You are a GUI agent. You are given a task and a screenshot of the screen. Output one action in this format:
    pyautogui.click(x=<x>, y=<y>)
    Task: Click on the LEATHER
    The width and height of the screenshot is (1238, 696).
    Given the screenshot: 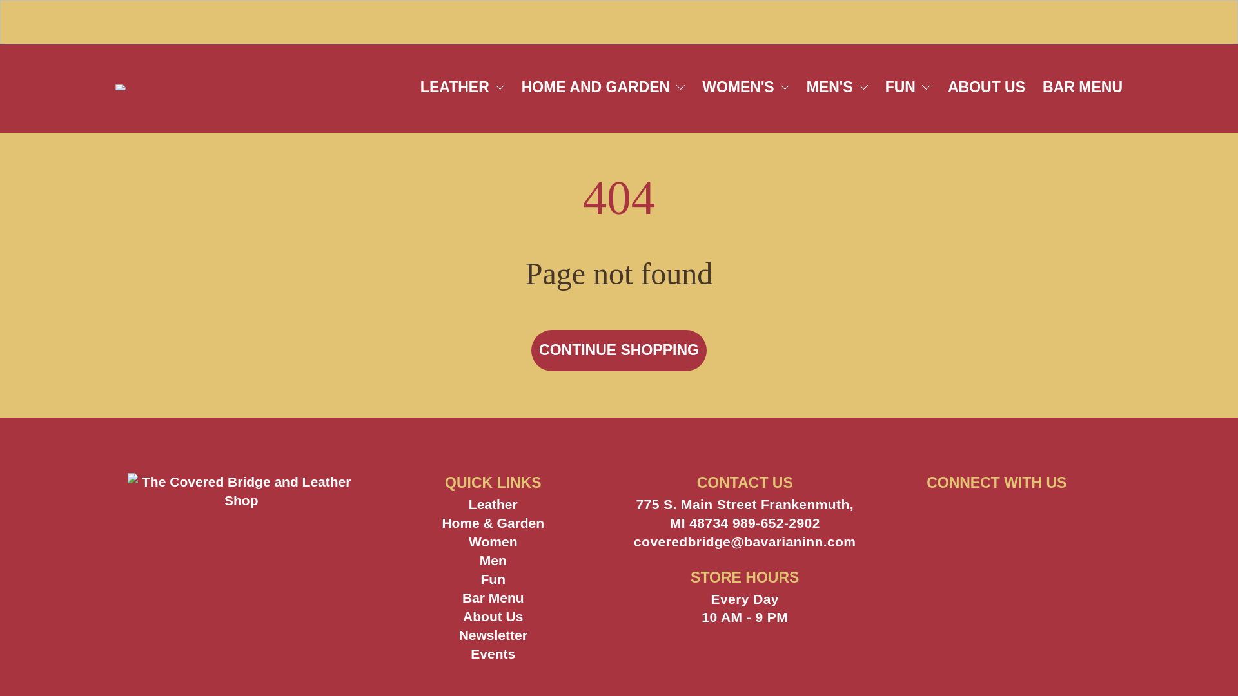 What is the action you would take?
    pyautogui.click(x=462, y=87)
    